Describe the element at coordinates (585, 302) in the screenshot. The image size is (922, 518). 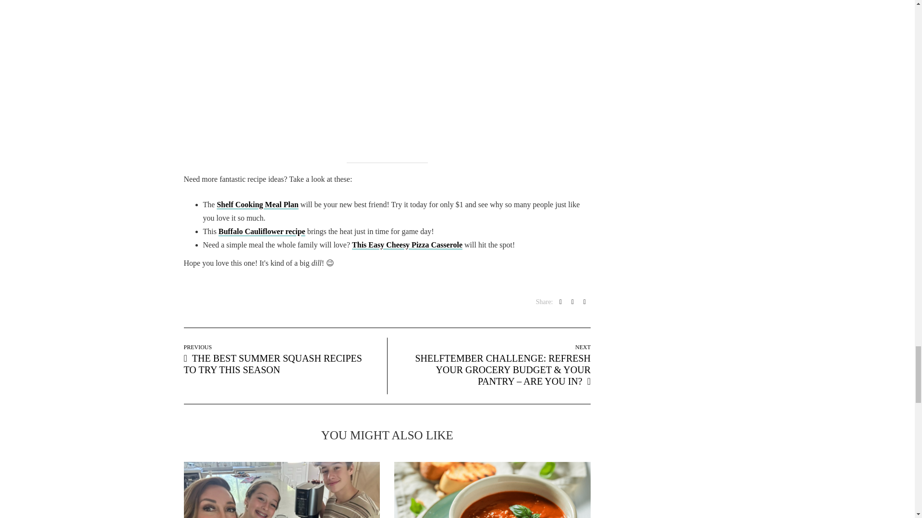
I see `Pin this` at that location.